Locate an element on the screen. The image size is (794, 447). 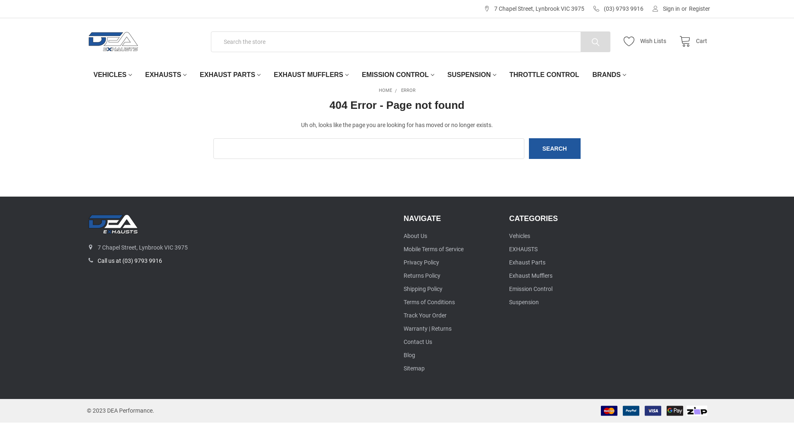
Blog is located at coordinates (409, 355).